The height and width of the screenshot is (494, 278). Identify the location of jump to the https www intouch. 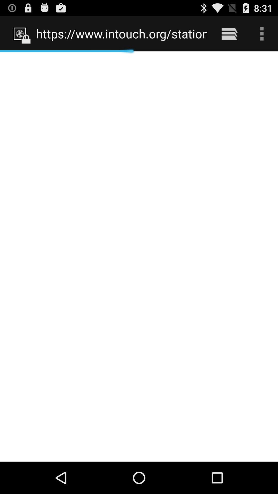
(121, 33).